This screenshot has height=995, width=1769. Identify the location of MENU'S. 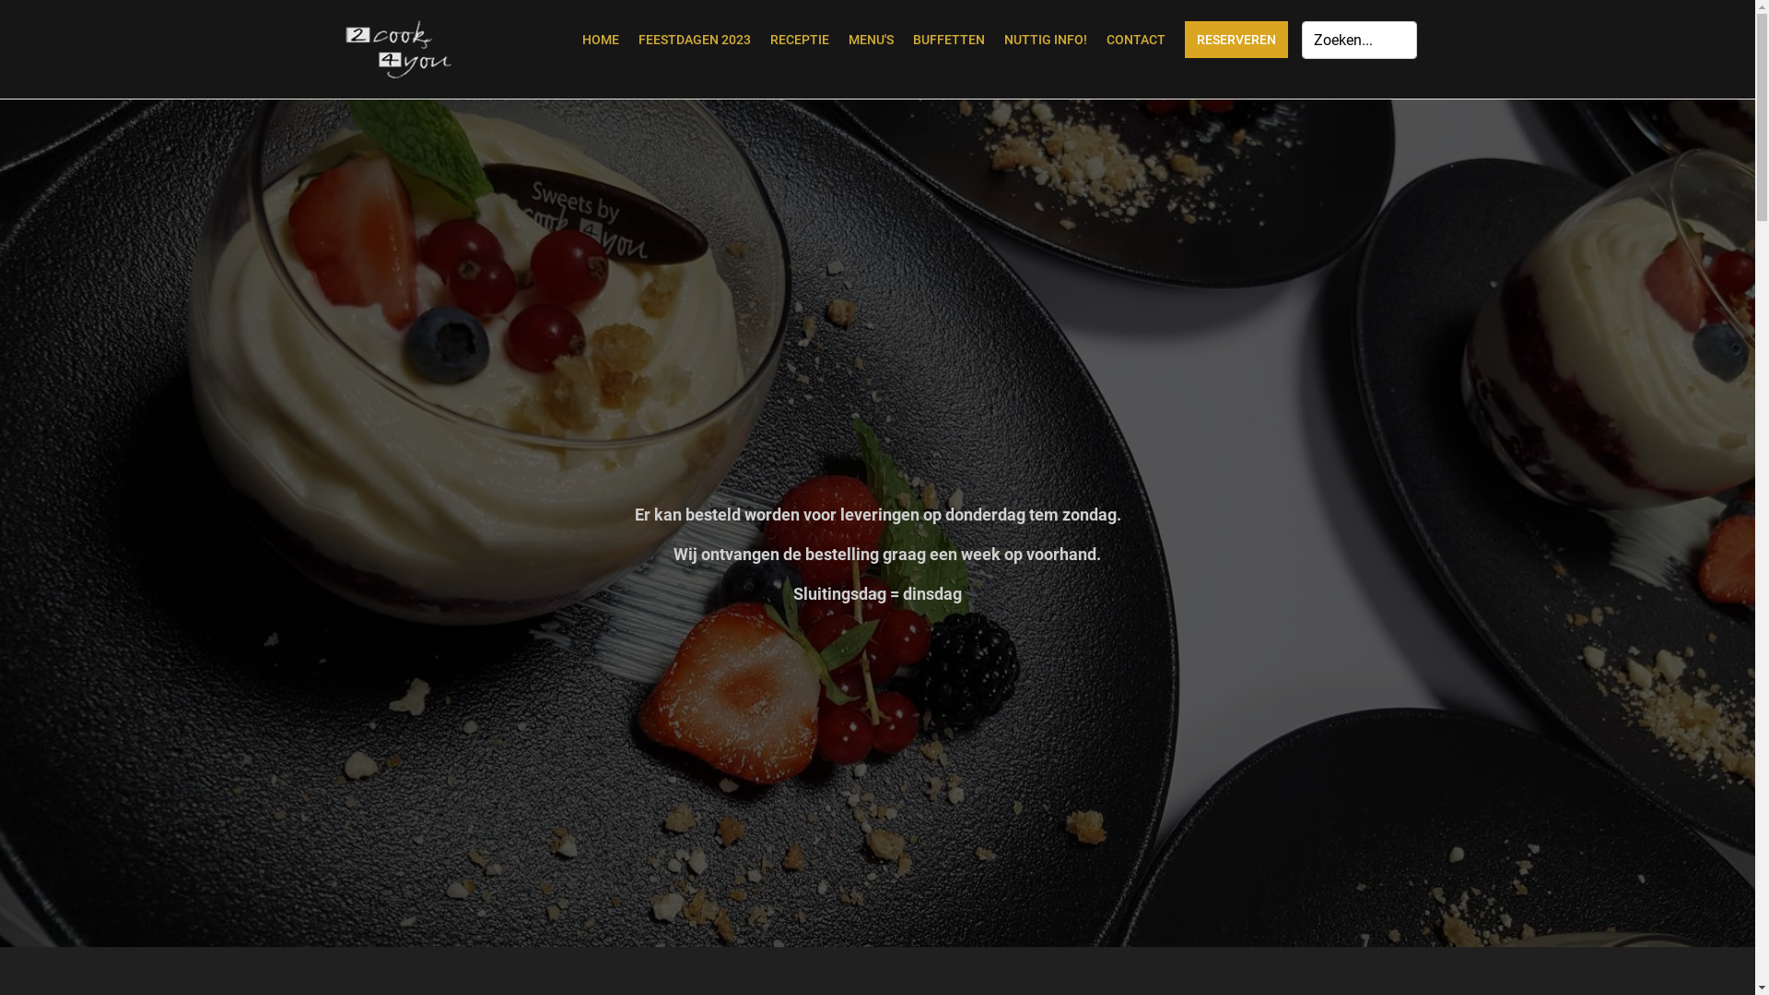
(870, 40).